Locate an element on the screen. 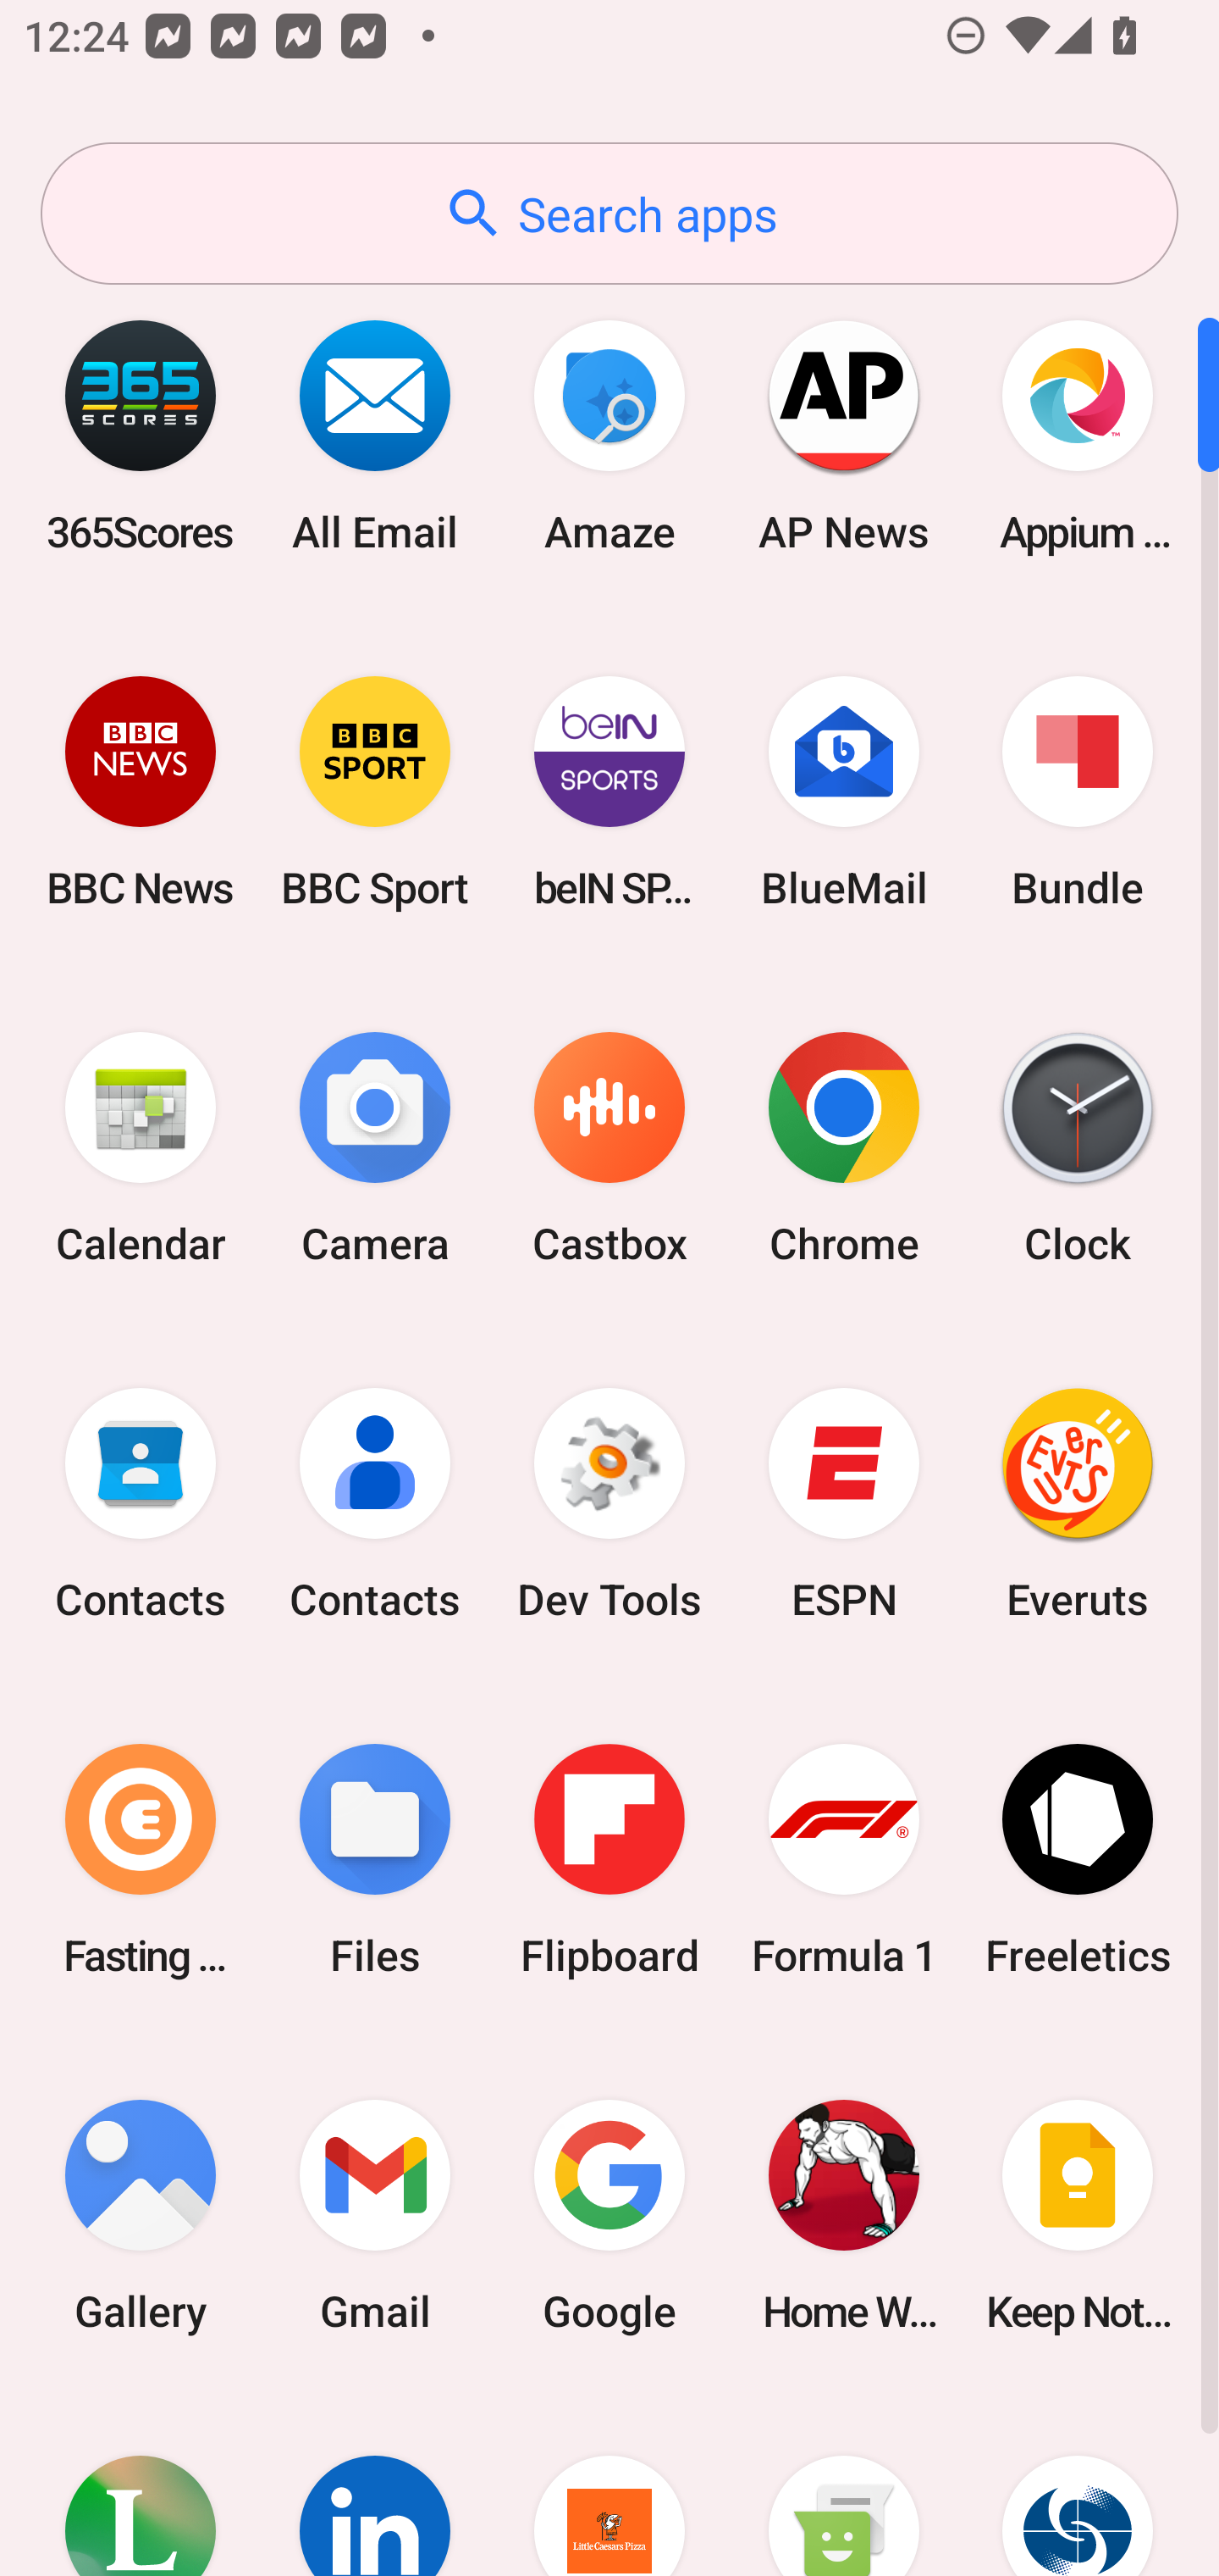  Contacts is located at coordinates (141, 1504).